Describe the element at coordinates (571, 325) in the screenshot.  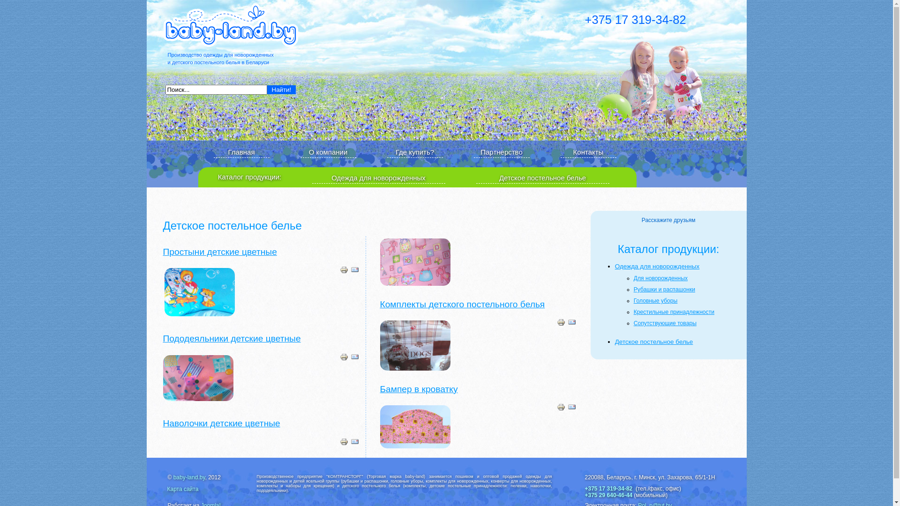
I see `E-mail` at that location.